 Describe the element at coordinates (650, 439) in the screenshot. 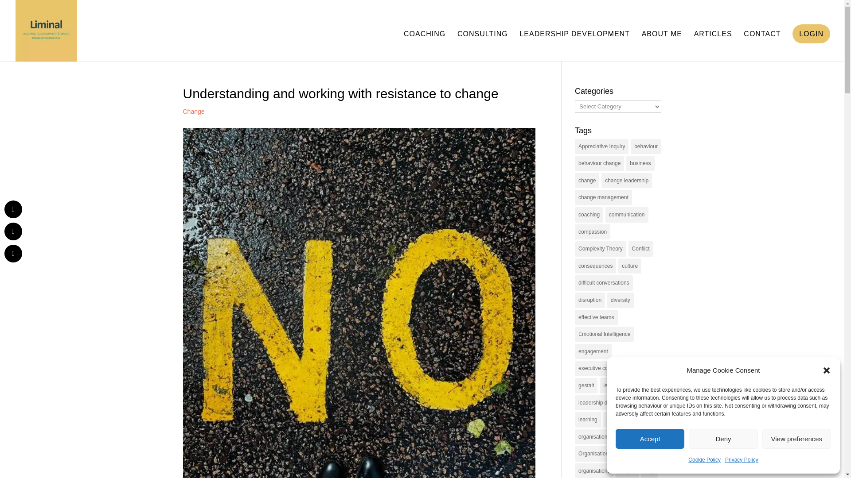

I see `Accept` at that location.